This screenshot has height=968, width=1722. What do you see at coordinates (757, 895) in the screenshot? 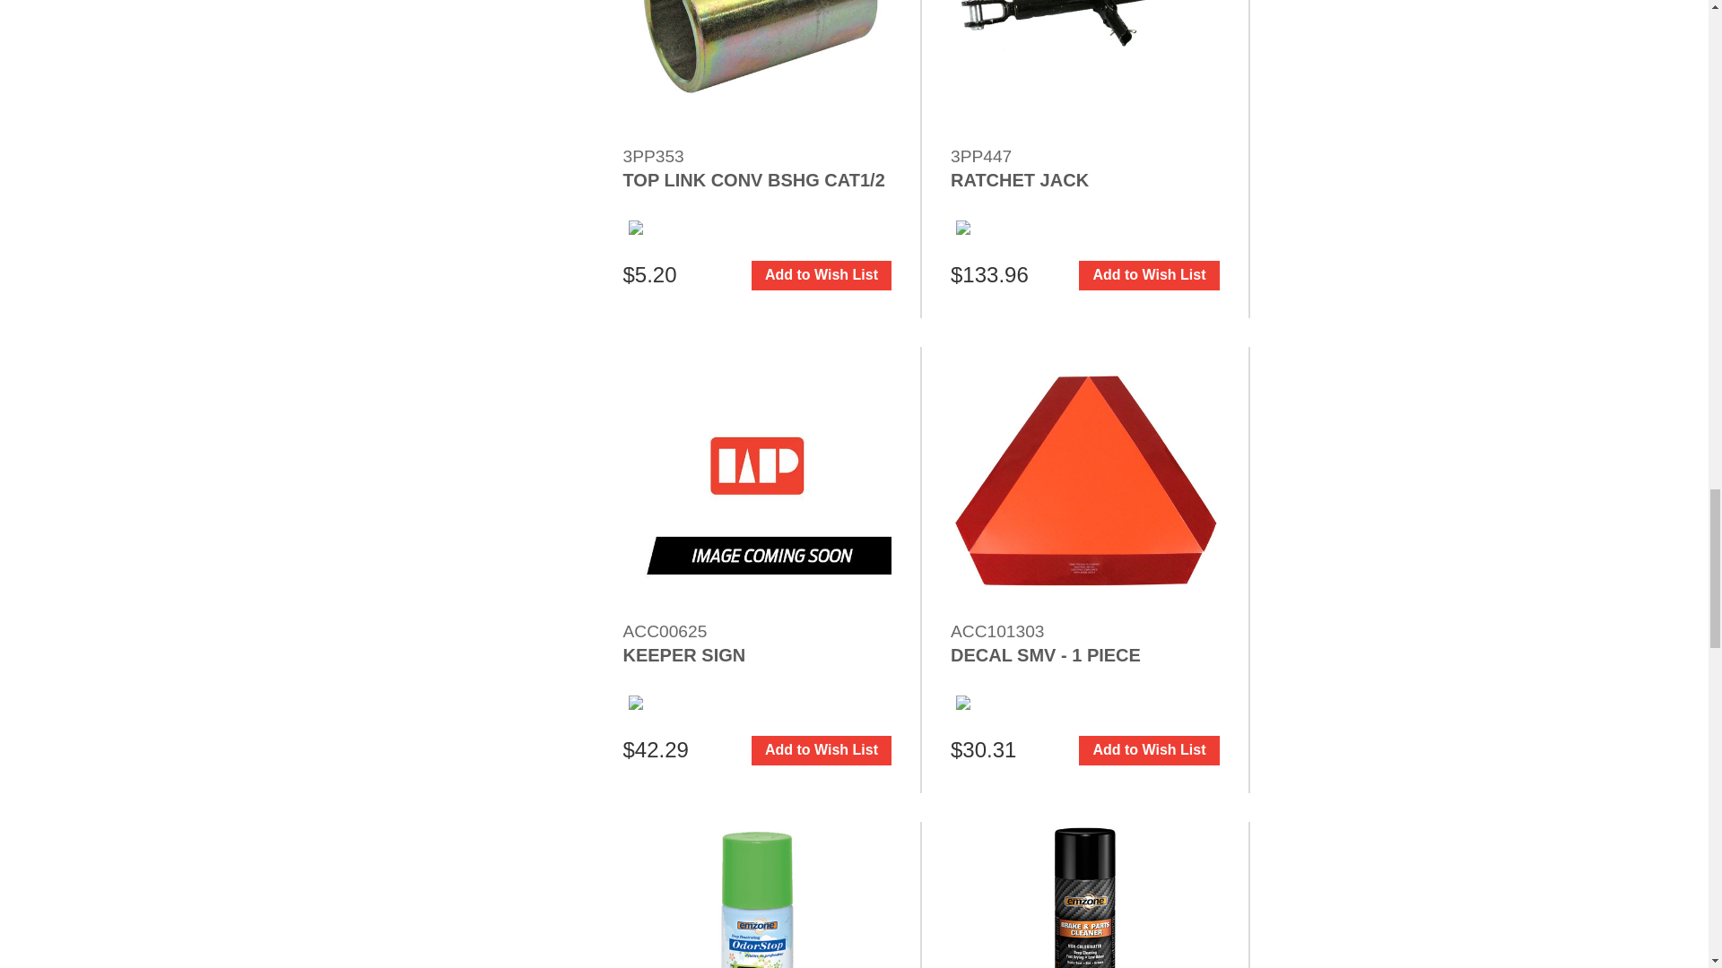
I see `ODOR STOP VANILLA` at bounding box center [757, 895].